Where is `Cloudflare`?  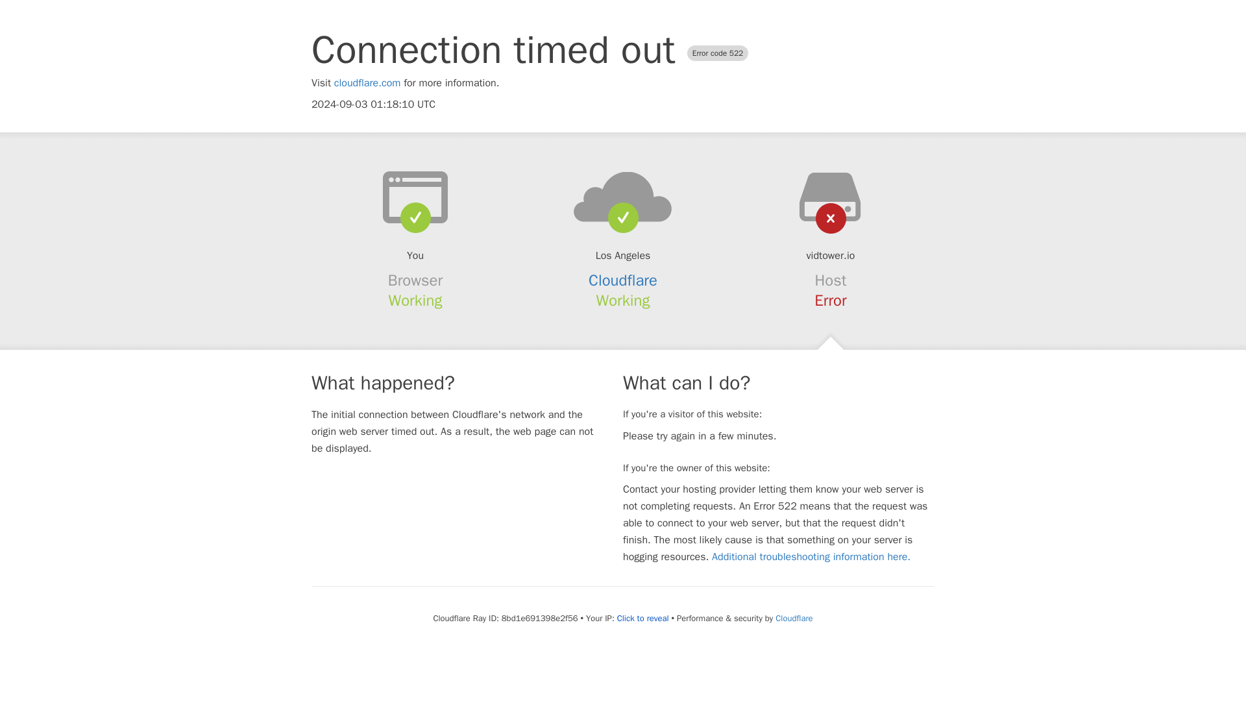 Cloudflare is located at coordinates (623, 280).